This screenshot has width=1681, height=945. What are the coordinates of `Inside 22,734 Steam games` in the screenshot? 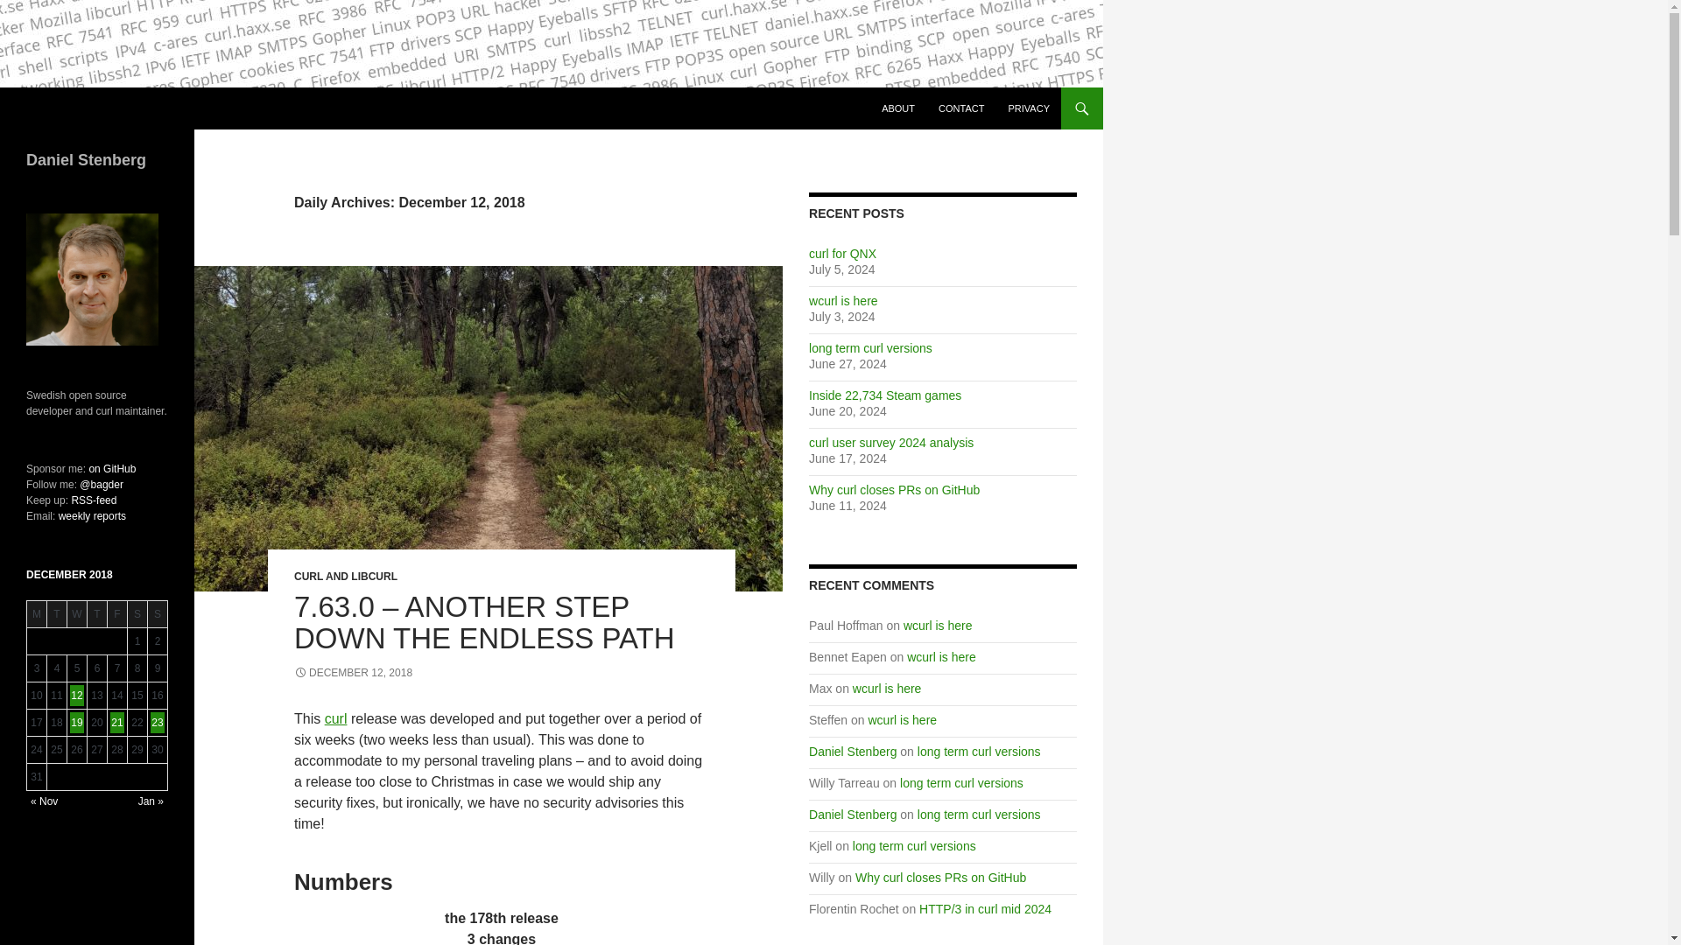 It's located at (884, 395).